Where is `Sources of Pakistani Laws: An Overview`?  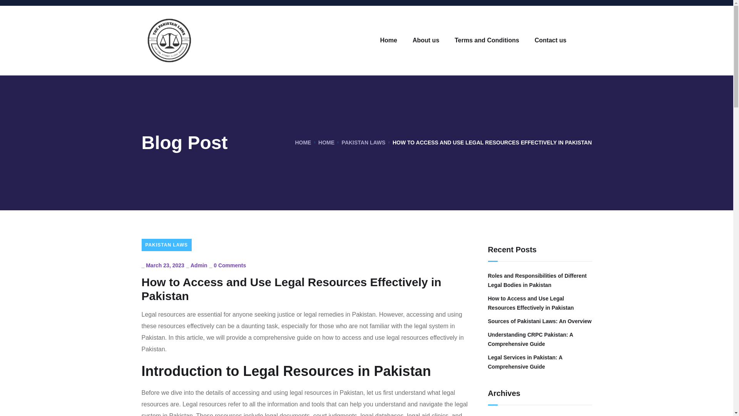 Sources of Pakistani Laws: An Overview is located at coordinates (540, 321).